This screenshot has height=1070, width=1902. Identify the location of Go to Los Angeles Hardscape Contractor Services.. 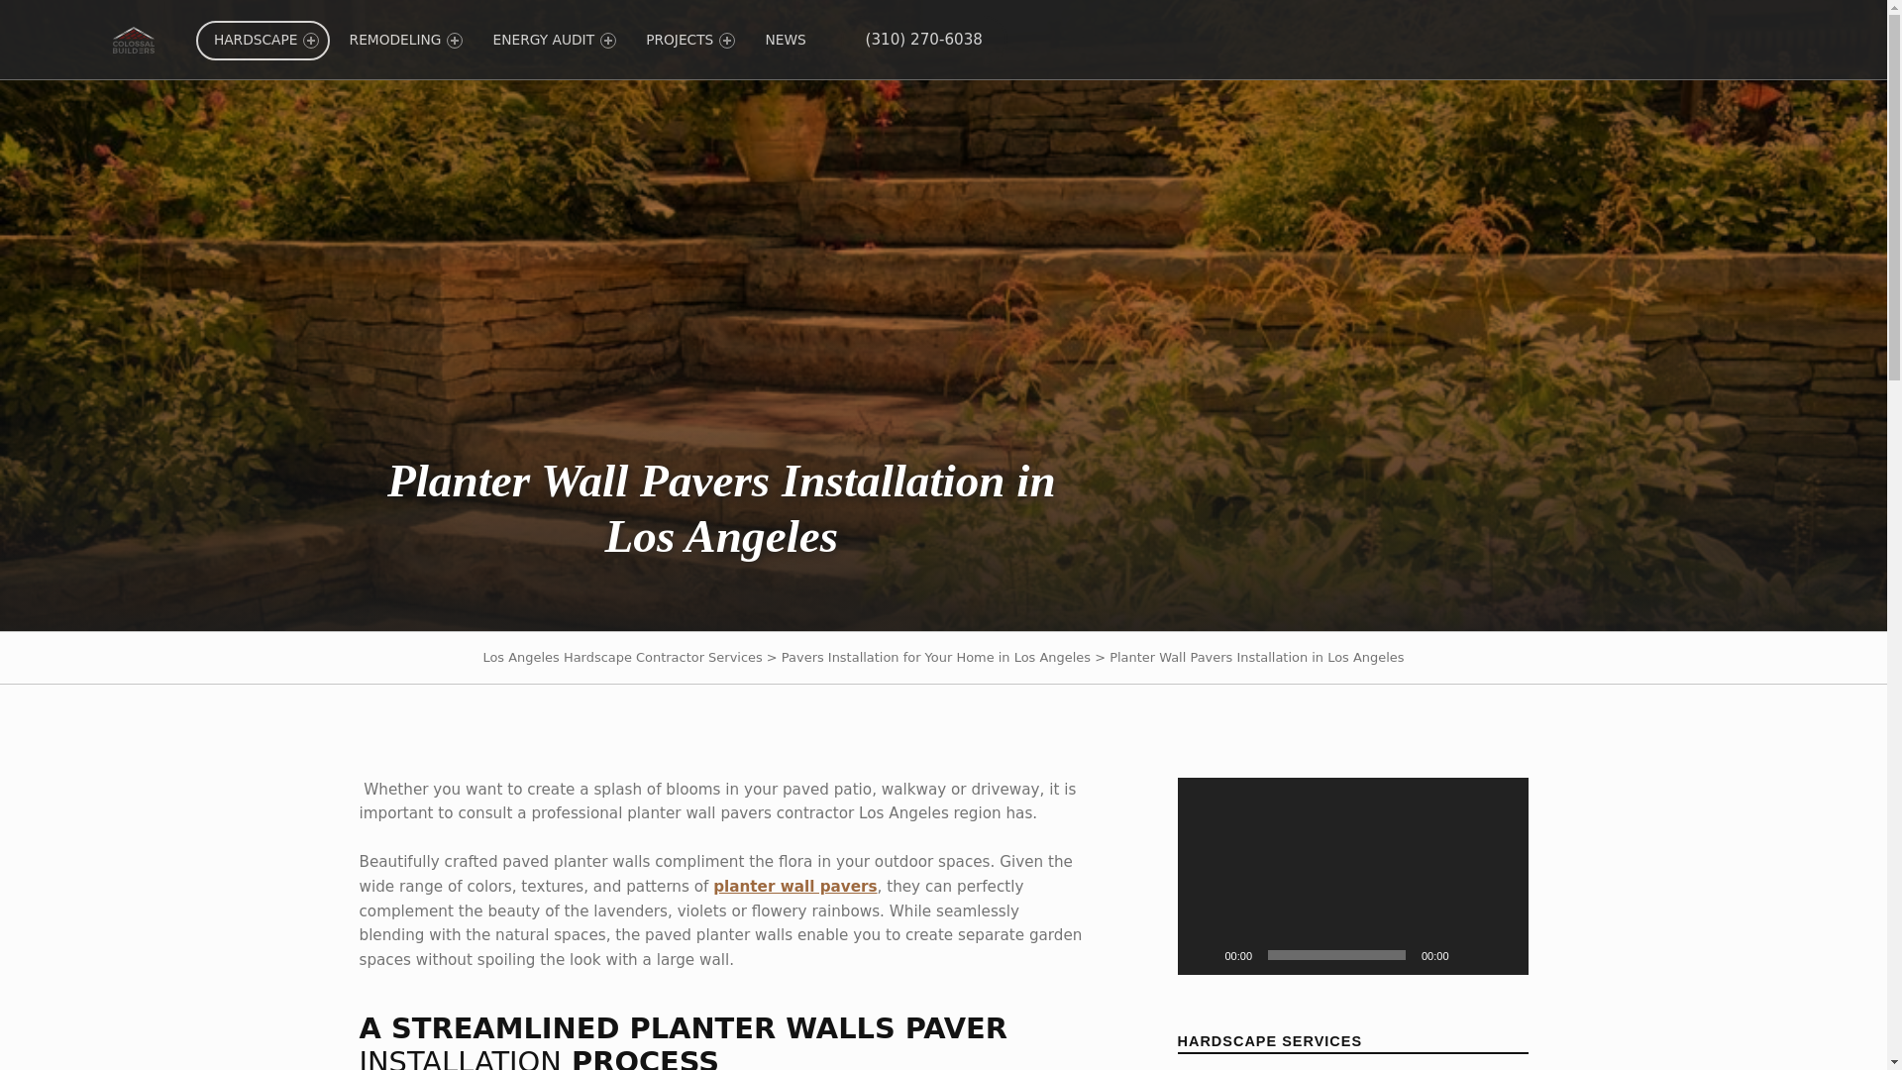
(622, 656).